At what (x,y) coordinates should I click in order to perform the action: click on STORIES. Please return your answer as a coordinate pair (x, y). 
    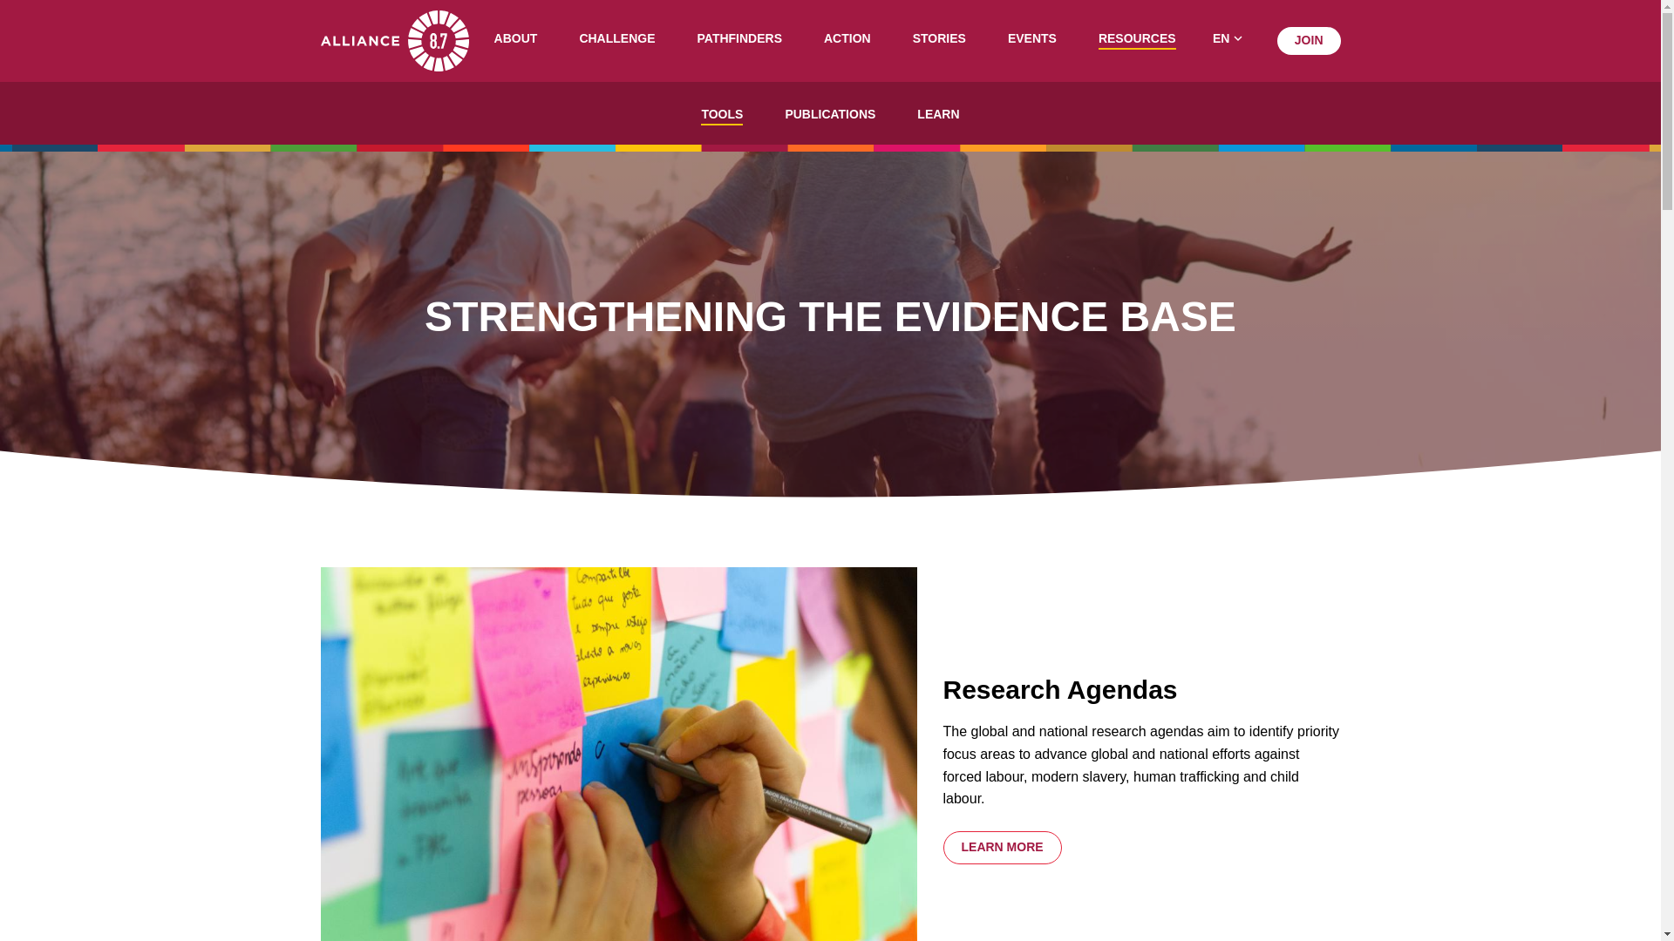
    Looking at the image, I should click on (938, 40).